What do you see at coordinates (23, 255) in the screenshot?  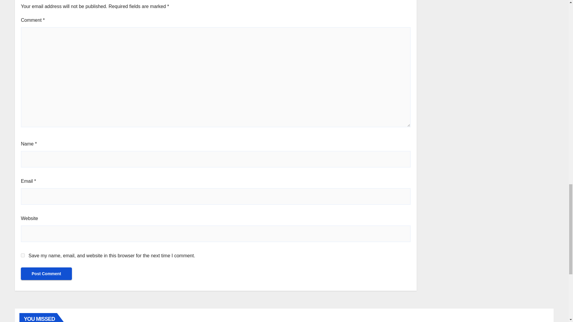 I see `yes` at bounding box center [23, 255].